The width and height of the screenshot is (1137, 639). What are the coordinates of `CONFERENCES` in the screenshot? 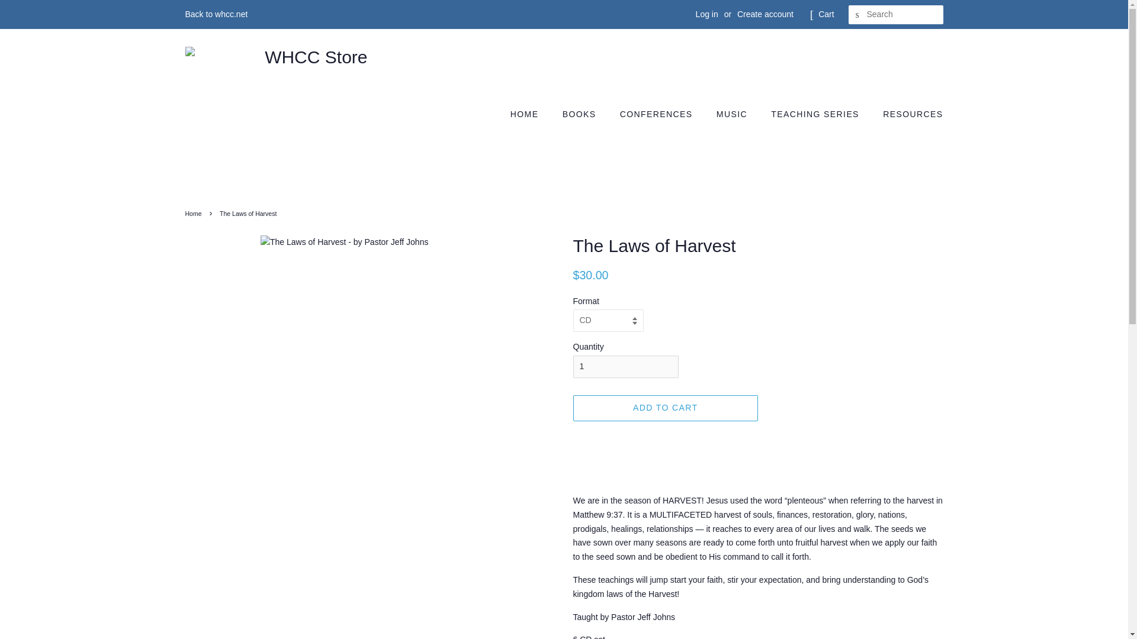 It's located at (658, 114).